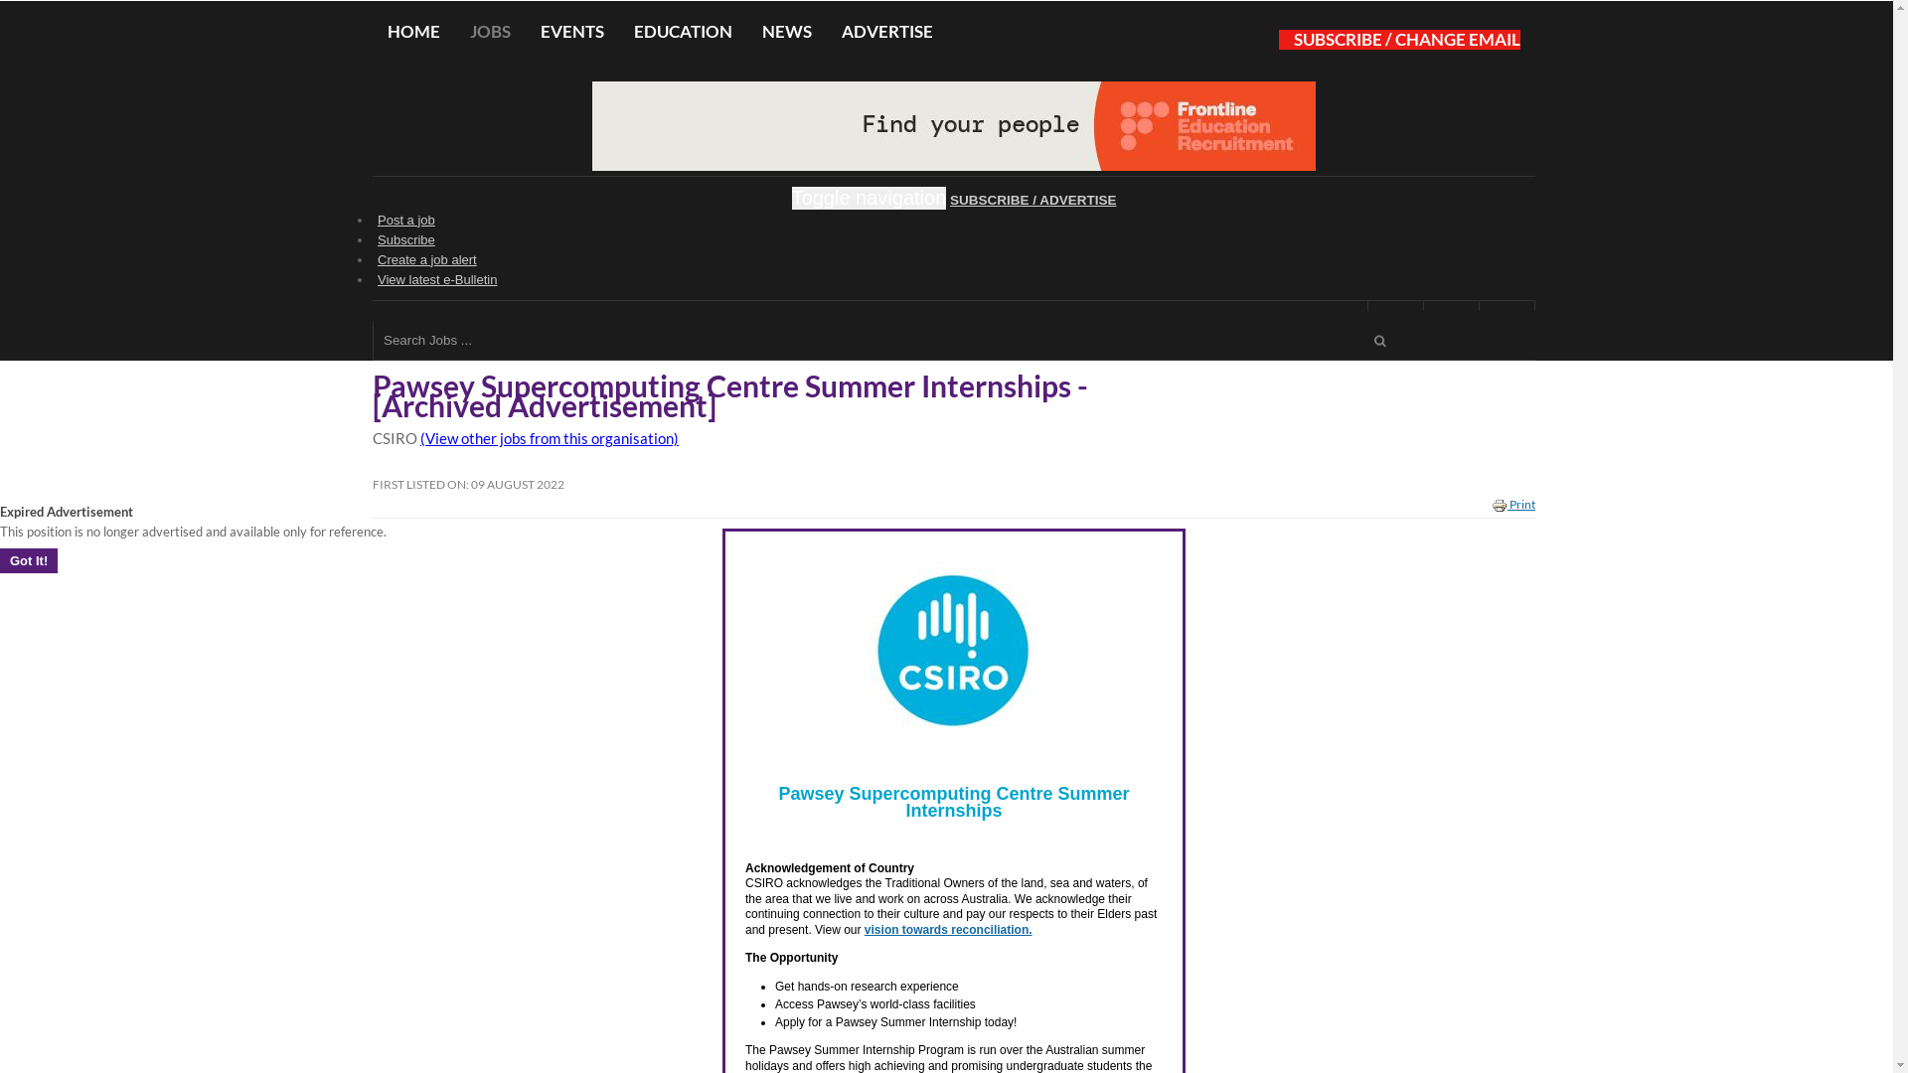  I want to click on Subscribe, so click(406, 648).